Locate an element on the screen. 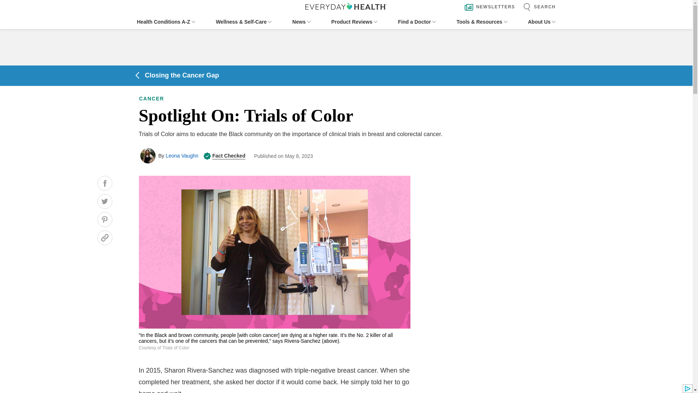 The image size is (698, 393). About Us is located at coordinates (542, 22).